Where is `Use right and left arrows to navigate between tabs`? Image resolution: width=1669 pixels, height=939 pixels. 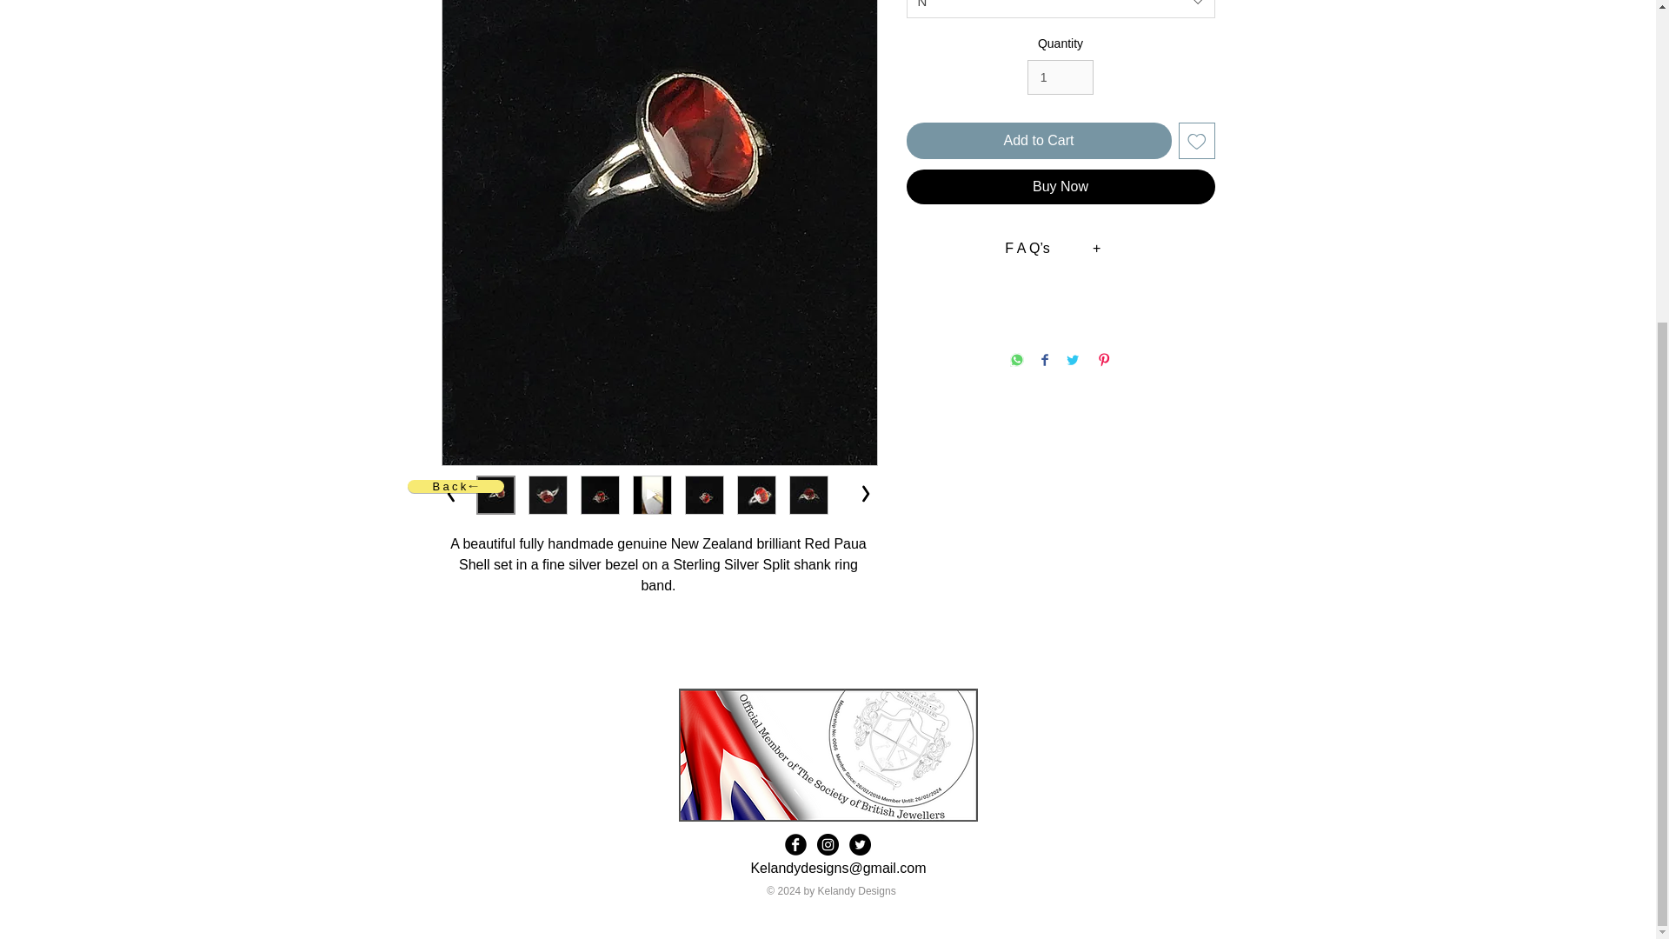 Use right and left arrows to navigate between tabs is located at coordinates (1097, 249).